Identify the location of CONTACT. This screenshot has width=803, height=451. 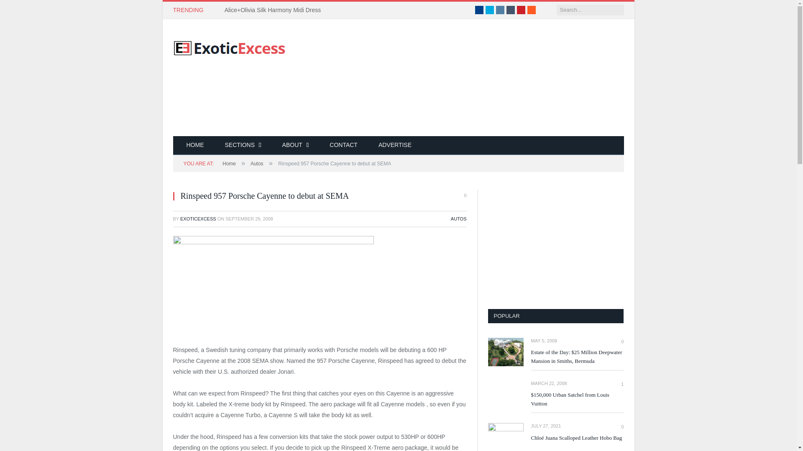
(343, 145).